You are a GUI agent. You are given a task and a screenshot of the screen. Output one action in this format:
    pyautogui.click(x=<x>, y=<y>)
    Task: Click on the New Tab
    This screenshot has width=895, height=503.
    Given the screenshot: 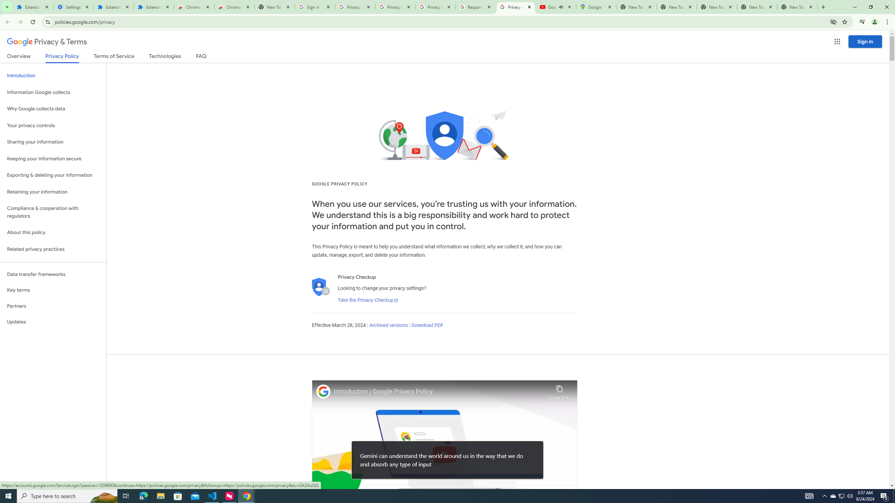 What is the action you would take?
    pyautogui.click(x=797, y=7)
    